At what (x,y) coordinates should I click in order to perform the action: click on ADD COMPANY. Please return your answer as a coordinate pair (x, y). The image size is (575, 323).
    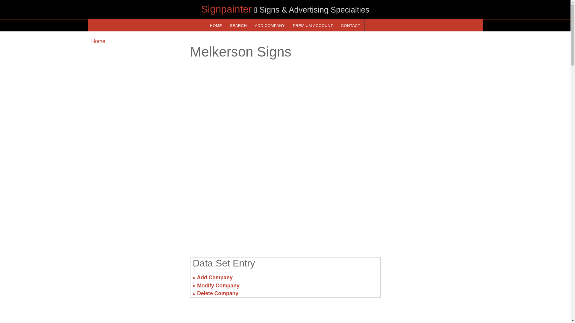
    Looking at the image, I should click on (270, 25).